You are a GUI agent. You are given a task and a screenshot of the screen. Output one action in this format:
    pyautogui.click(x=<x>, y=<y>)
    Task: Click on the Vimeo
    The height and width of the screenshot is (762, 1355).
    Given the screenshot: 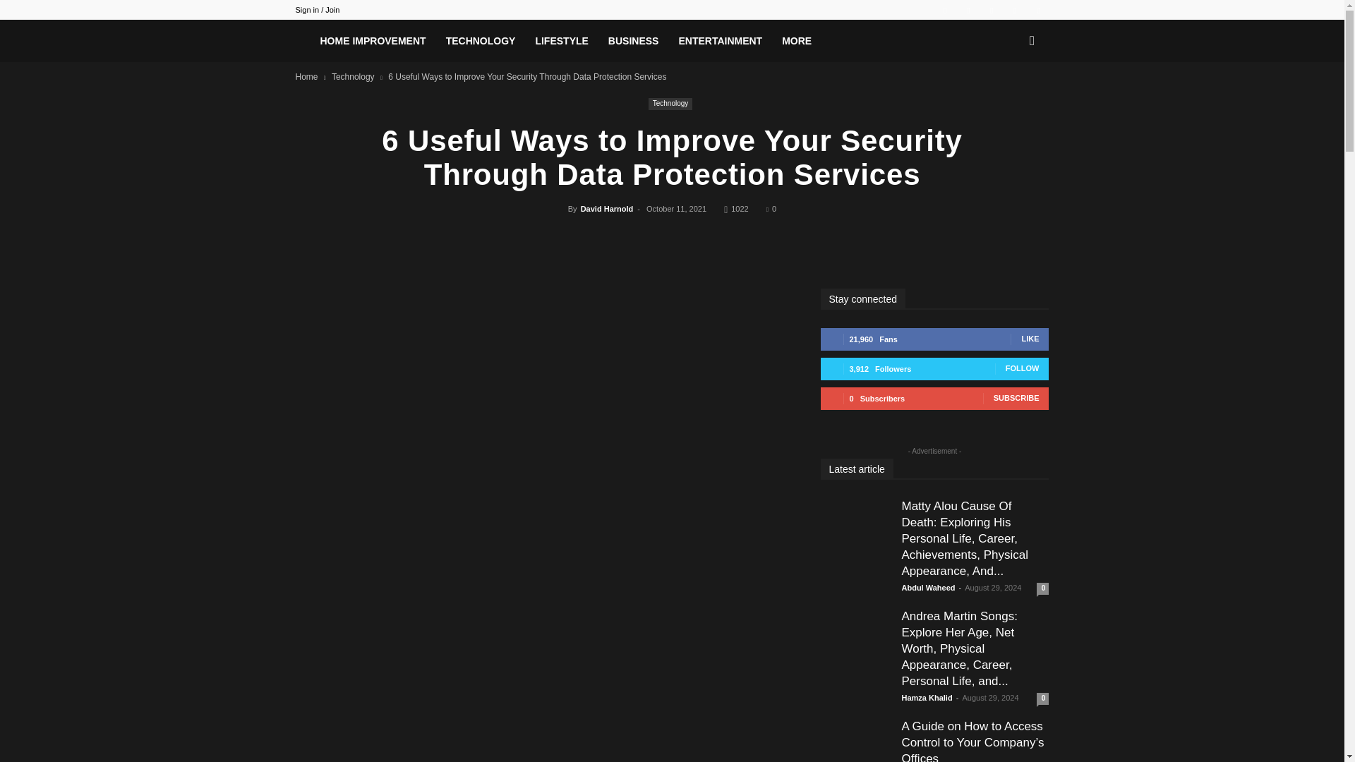 What is the action you would take?
    pyautogui.click(x=1015, y=10)
    